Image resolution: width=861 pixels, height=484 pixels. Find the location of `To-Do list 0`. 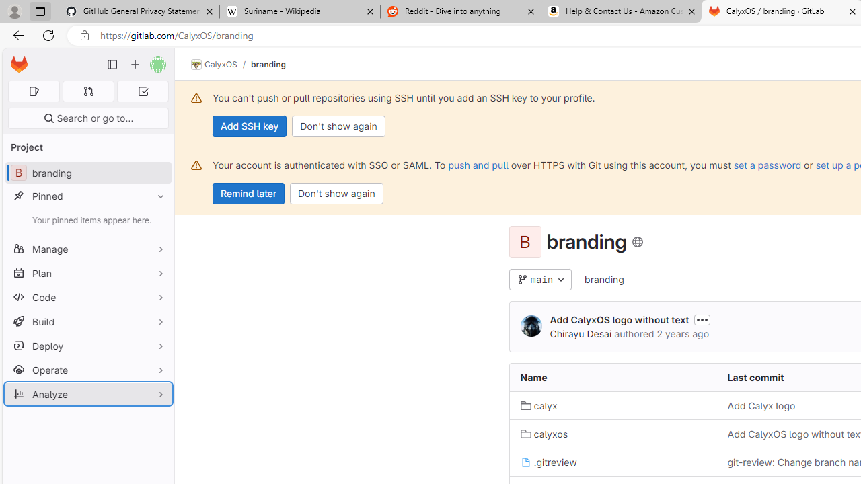

To-Do list 0 is located at coordinates (143, 91).